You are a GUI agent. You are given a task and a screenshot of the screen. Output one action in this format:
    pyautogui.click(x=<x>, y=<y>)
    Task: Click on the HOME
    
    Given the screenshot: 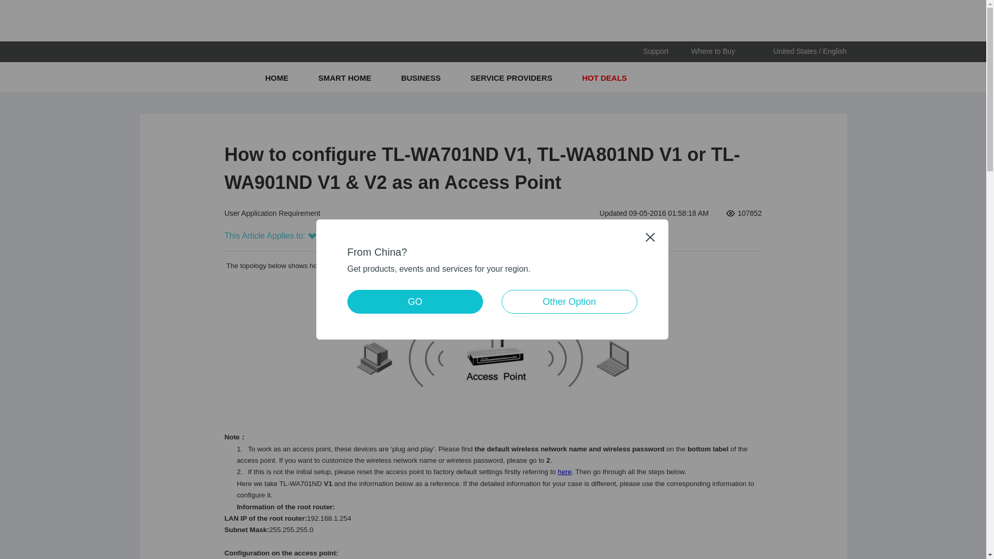 What is the action you would take?
    pyautogui.click(x=277, y=78)
    